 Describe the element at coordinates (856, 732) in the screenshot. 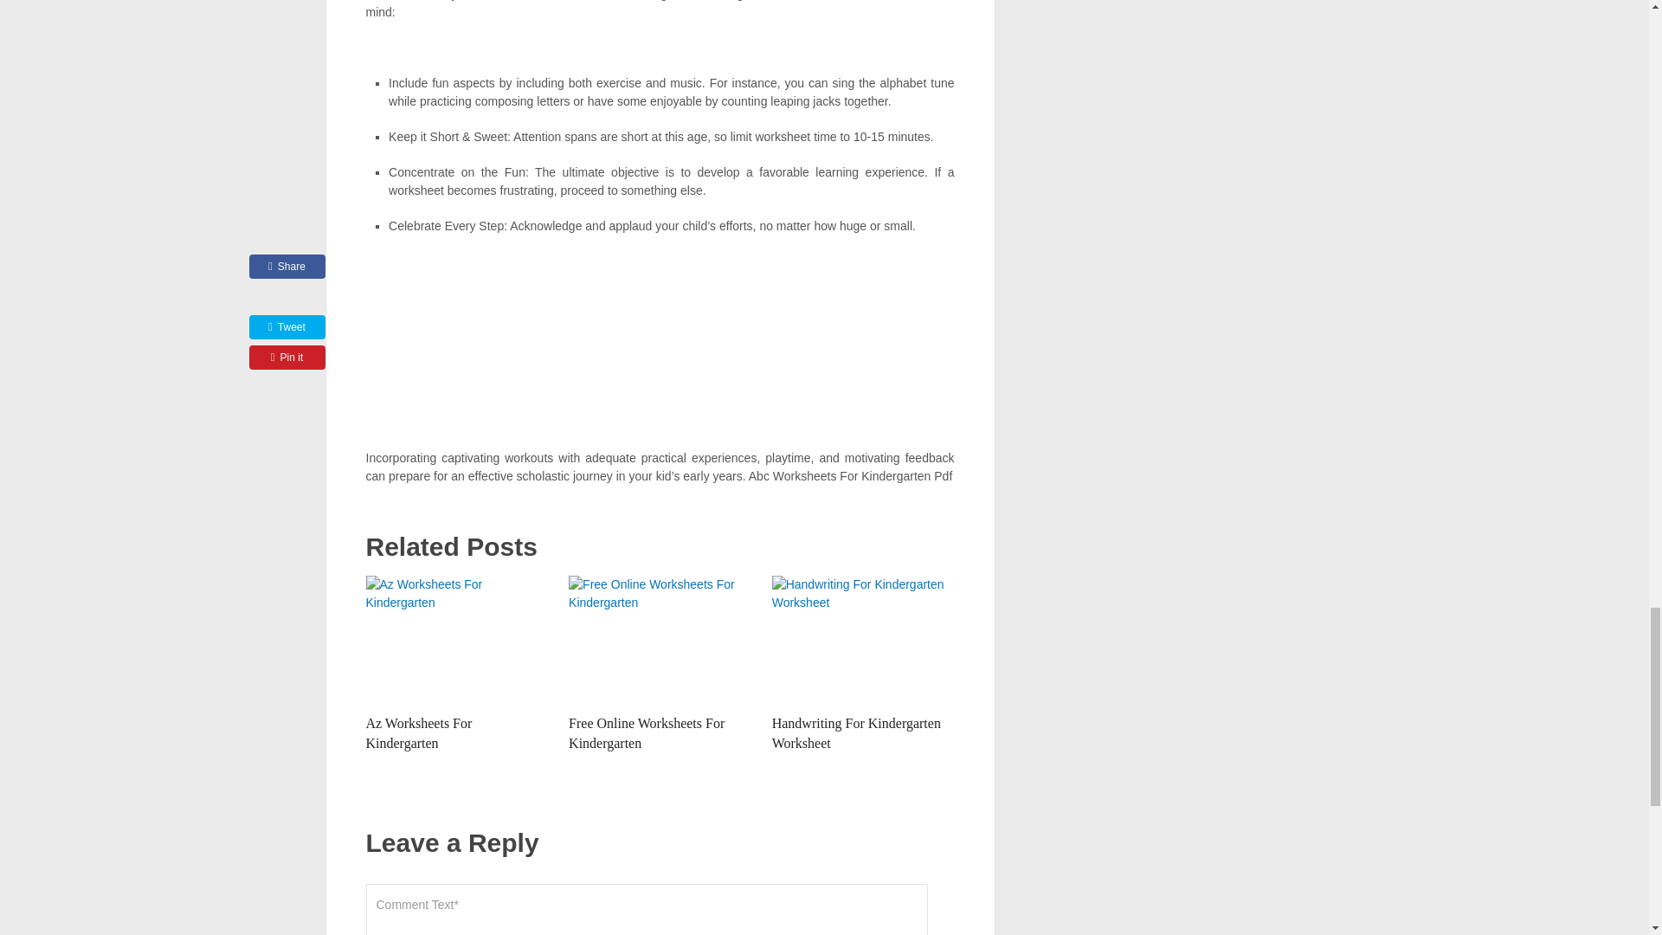

I see `Handwriting For Kindergarten Worksheet` at that location.